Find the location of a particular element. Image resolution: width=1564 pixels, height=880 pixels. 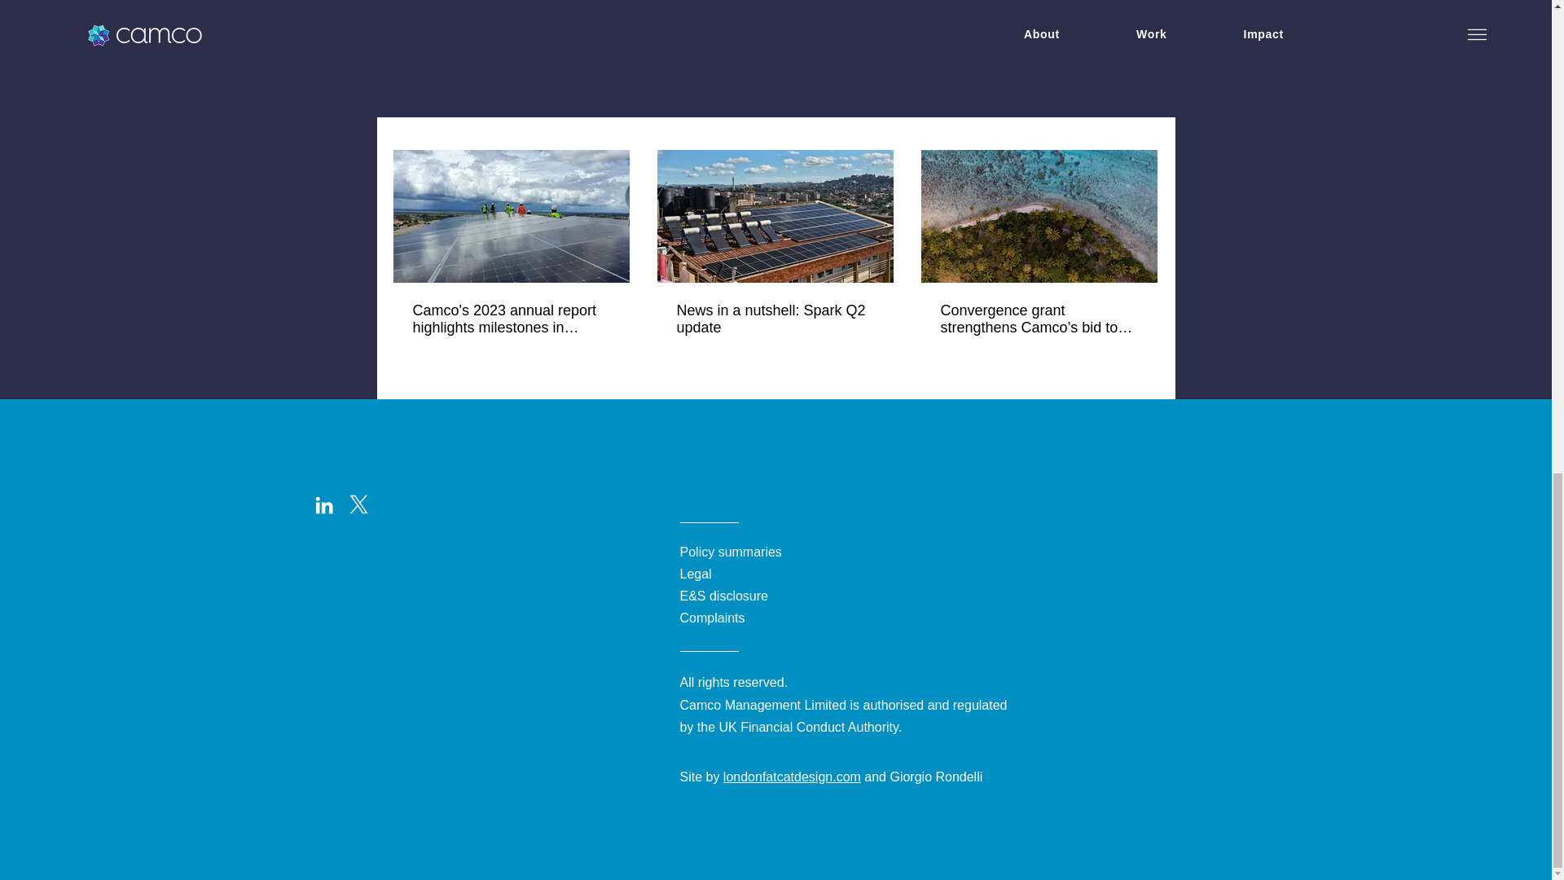

and Giorgio Rondelli is located at coordinates (921, 777).